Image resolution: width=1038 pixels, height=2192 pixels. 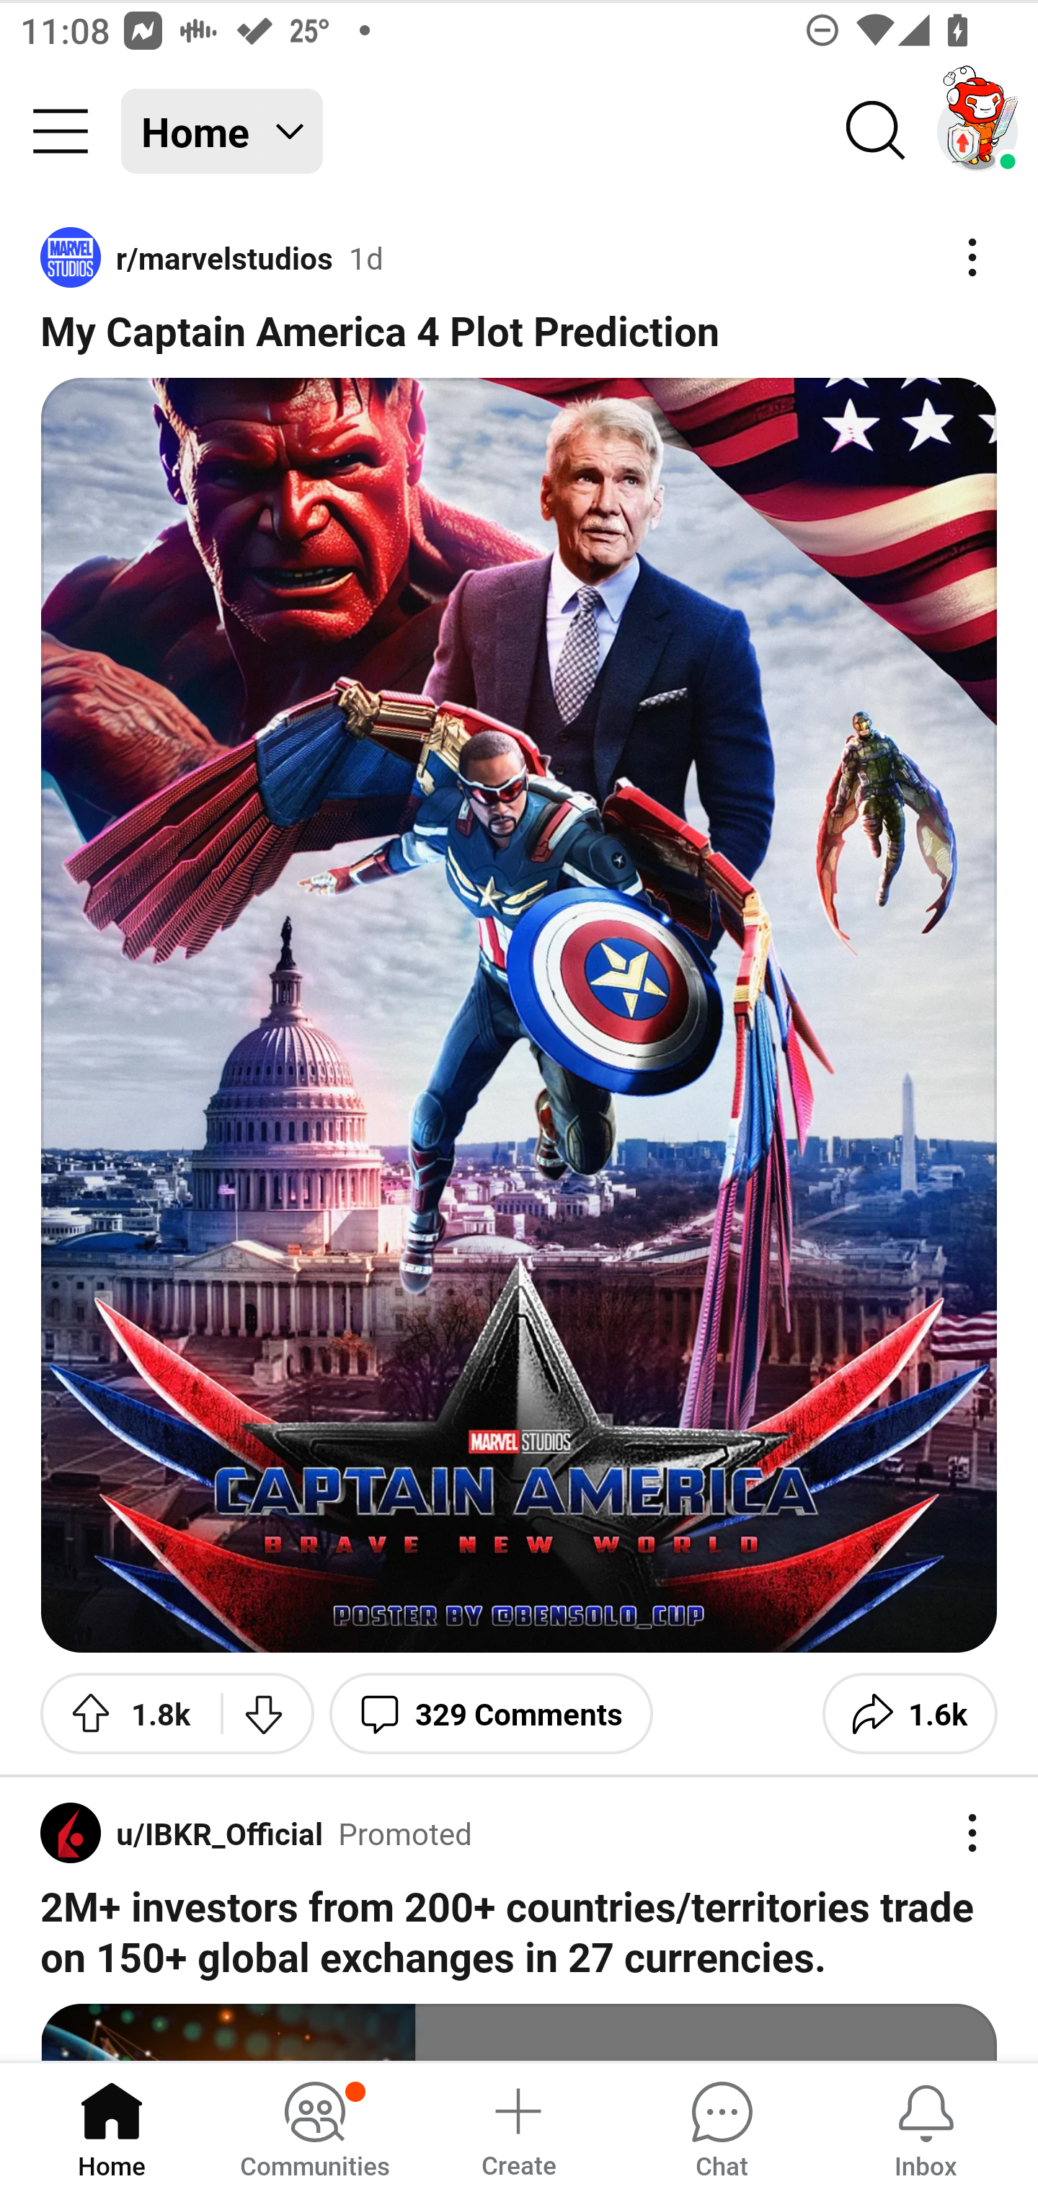 What do you see at coordinates (314, 2126) in the screenshot?
I see `Communities, has notifications Communities` at bounding box center [314, 2126].